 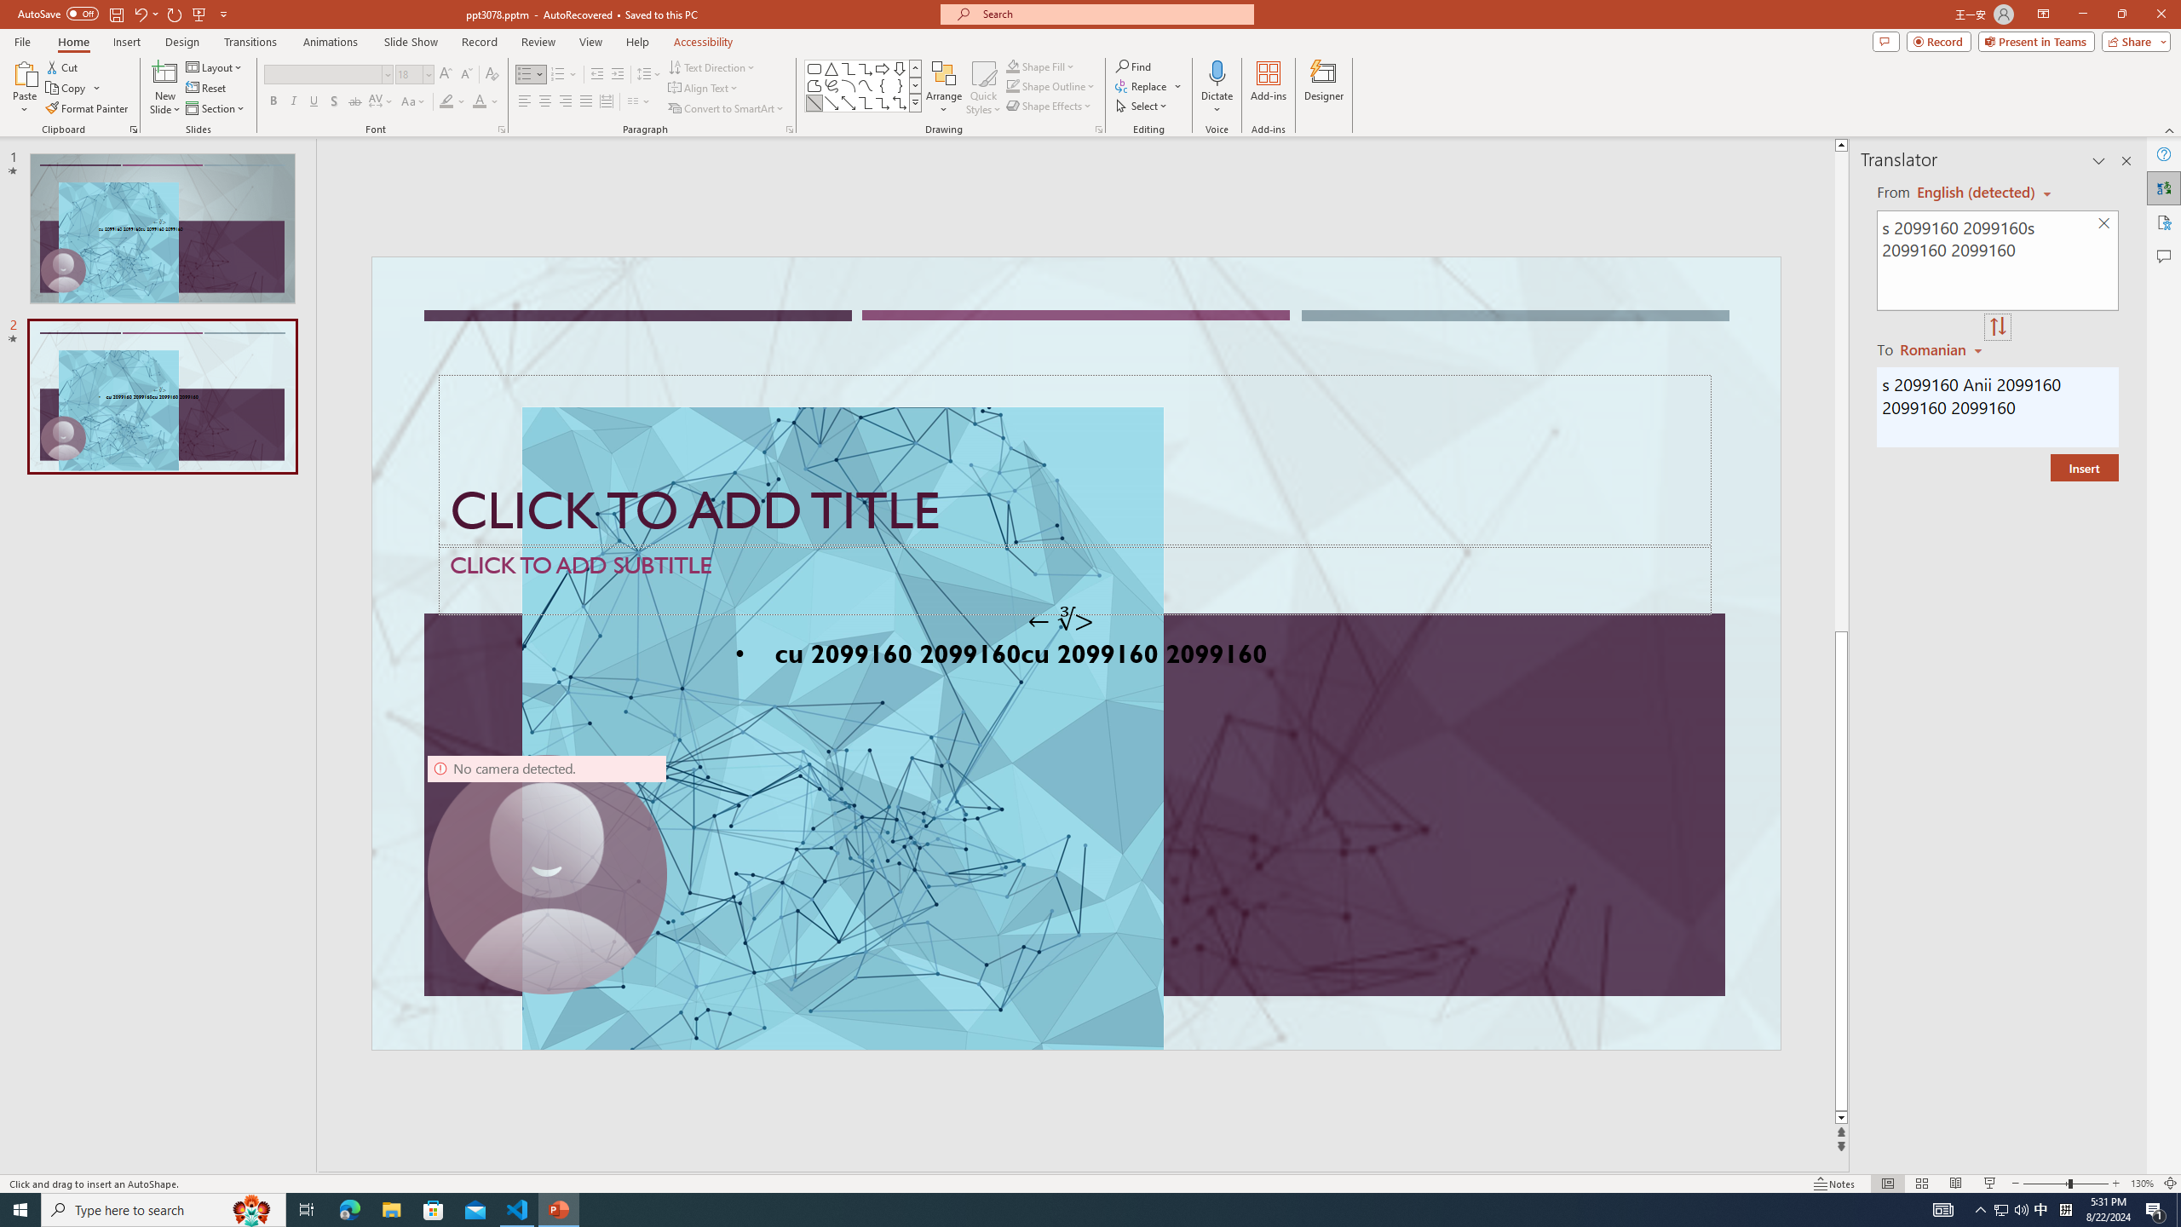 What do you see at coordinates (2104, 224) in the screenshot?
I see `Clear text` at bounding box center [2104, 224].